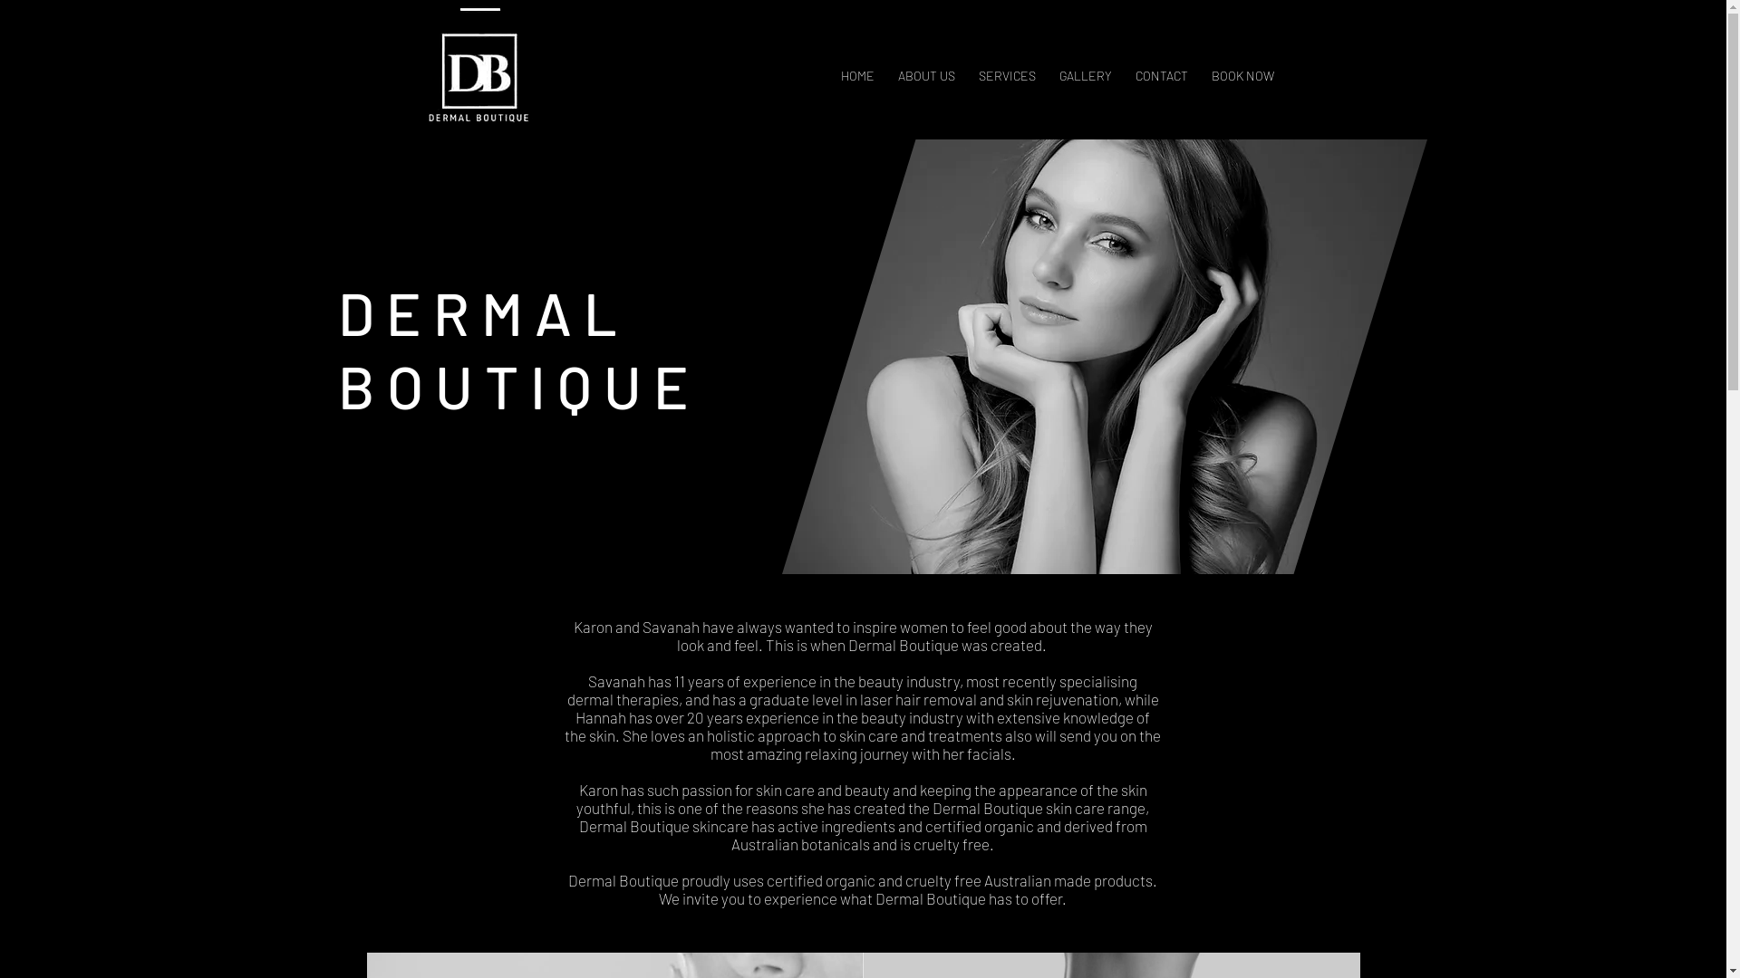 This screenshot has width=1740, height=978. I want to click on ABOUT US, so click(926, 67).